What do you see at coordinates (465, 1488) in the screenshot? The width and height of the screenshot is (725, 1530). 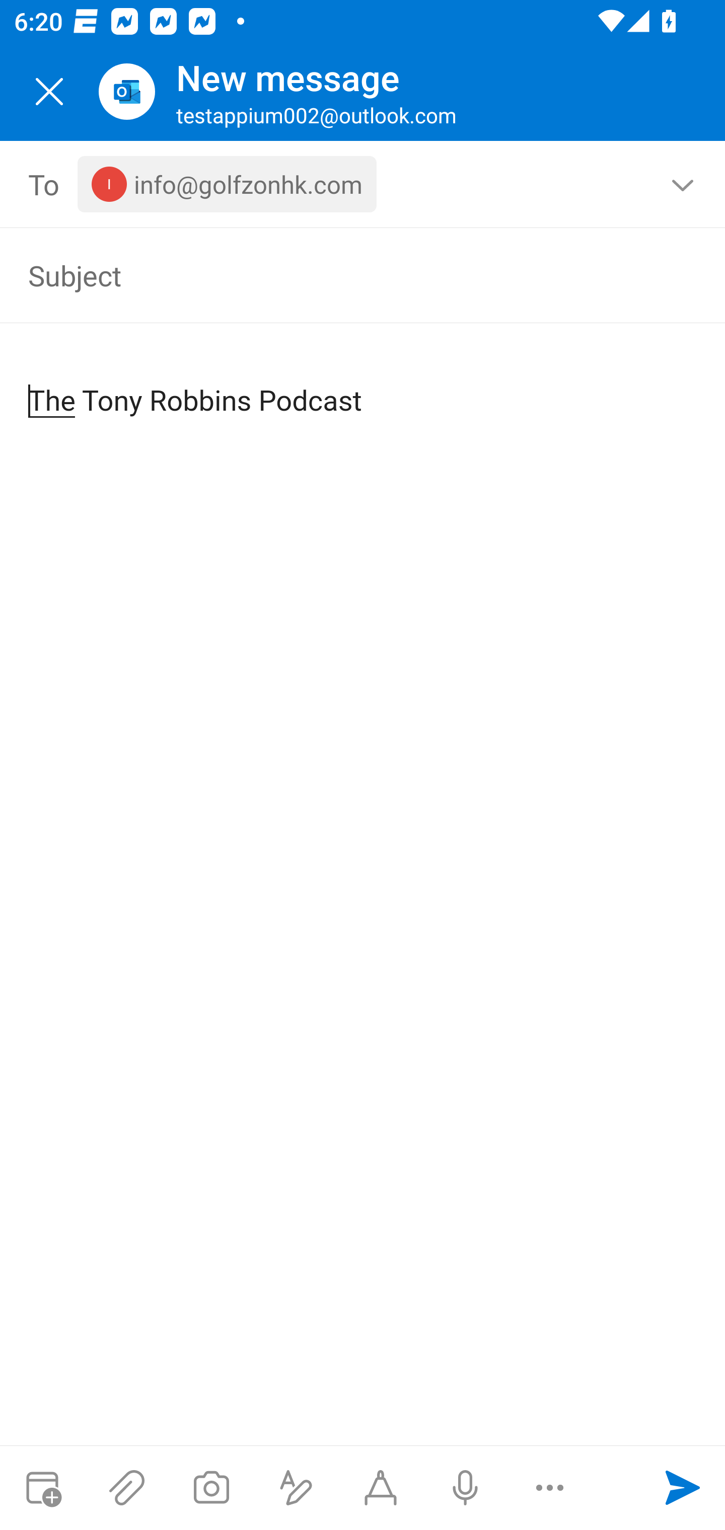 I see `Dictation` at bounding box center [465, 1488].